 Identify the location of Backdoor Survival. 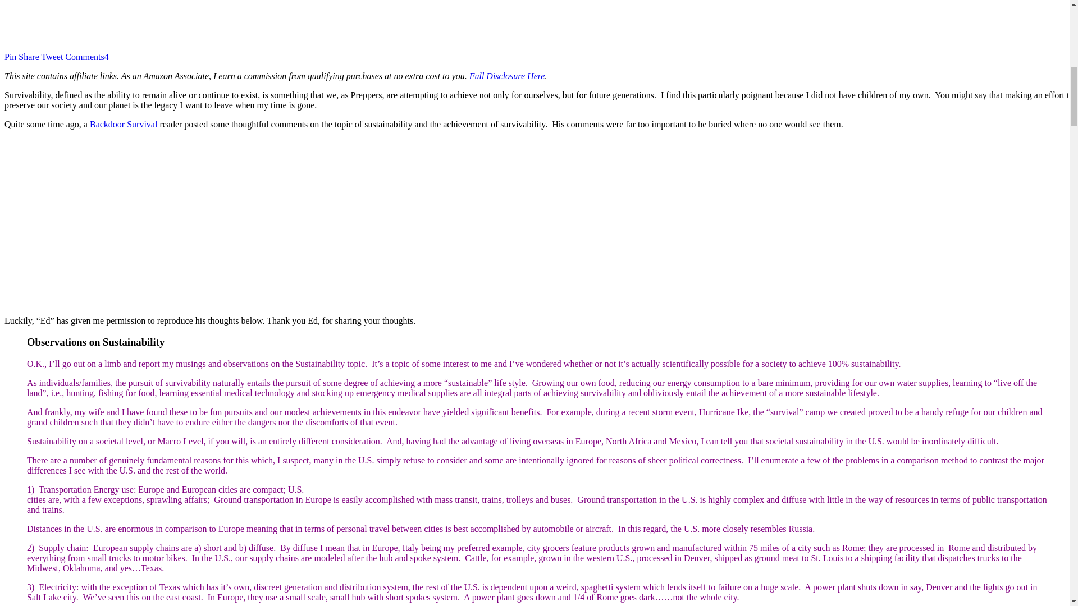
(124, 124).